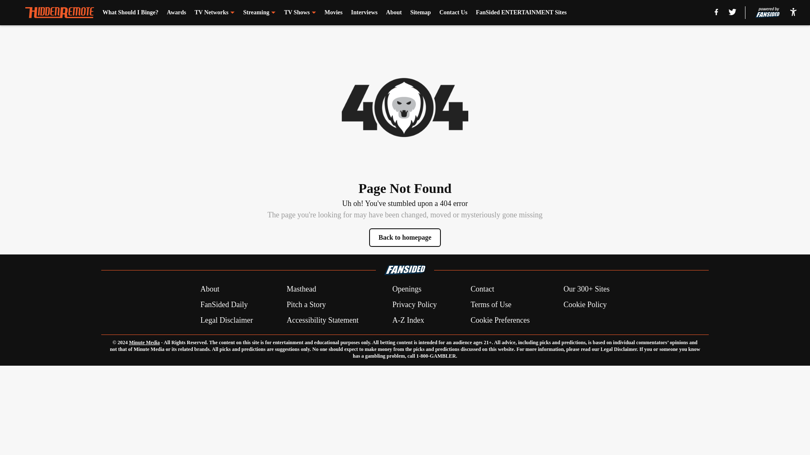 The height and width of the screenshot is (455, 810). What do you see at coordinates (405, 238) in the screenshot?
I see `Back to homepage` at bounding box center [405, 238].